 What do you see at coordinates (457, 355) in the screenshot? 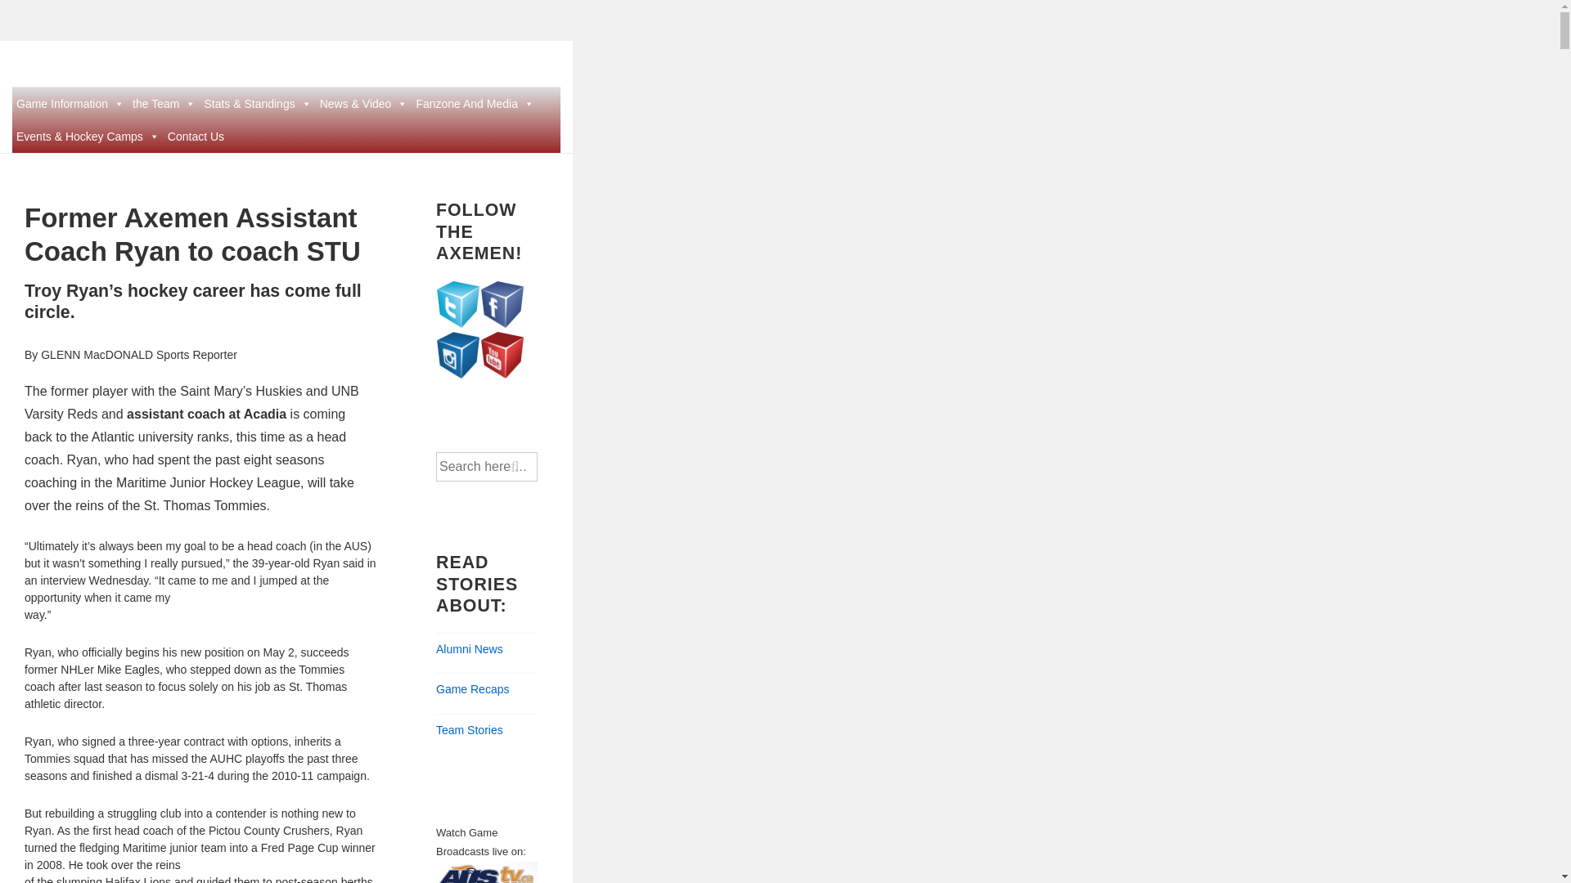
I see `Instagram` at bounding box center [457, 355].